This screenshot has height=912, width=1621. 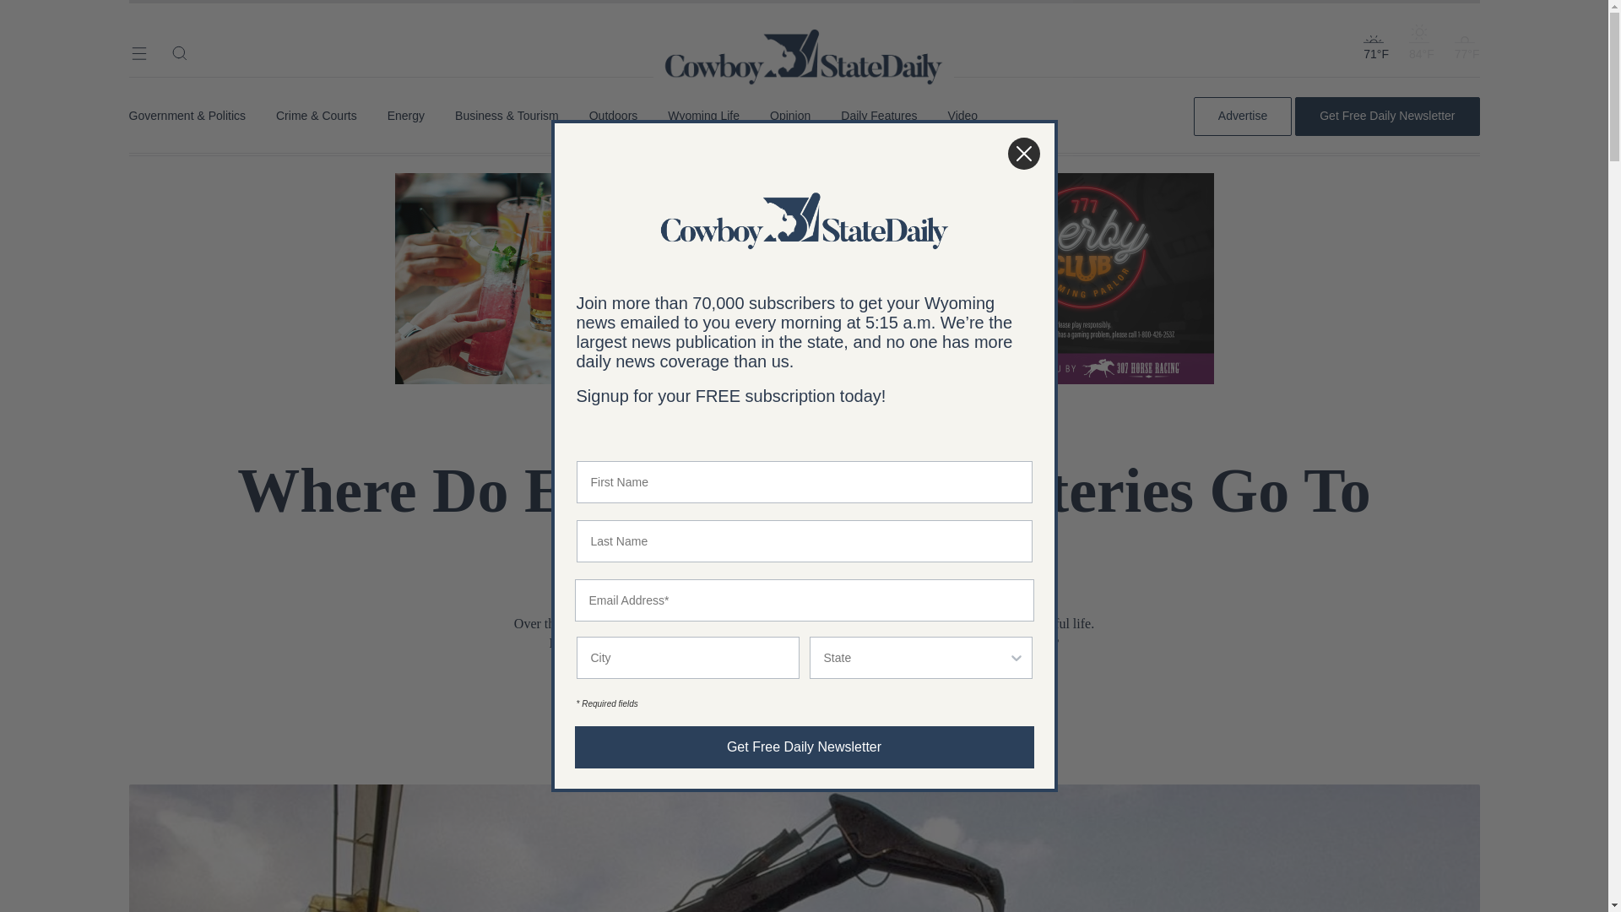 I want to click on Menu, so click(x=138, y=52).